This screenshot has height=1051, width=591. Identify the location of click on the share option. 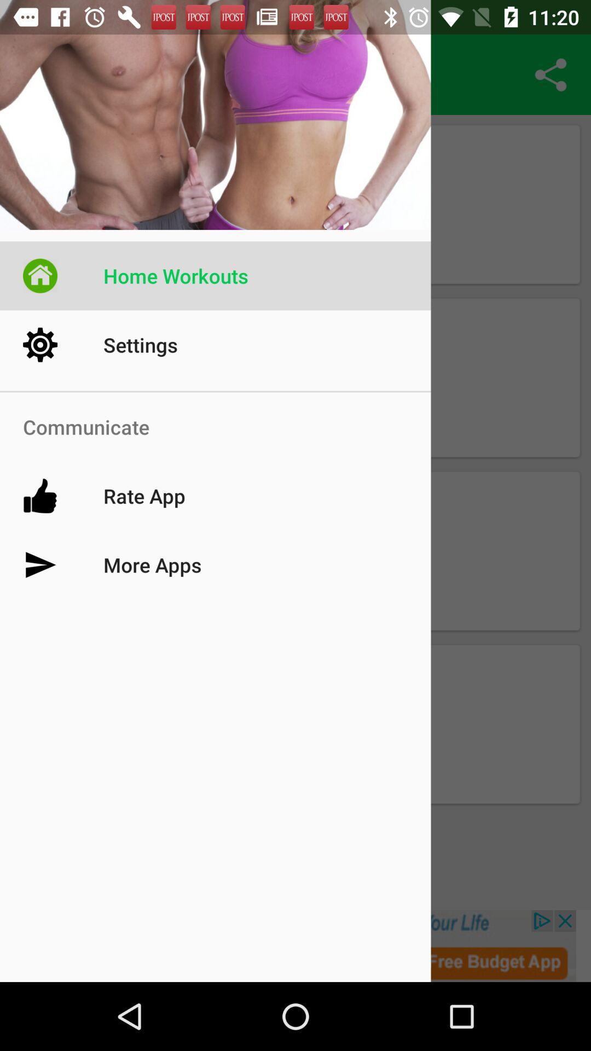
(551, 74).